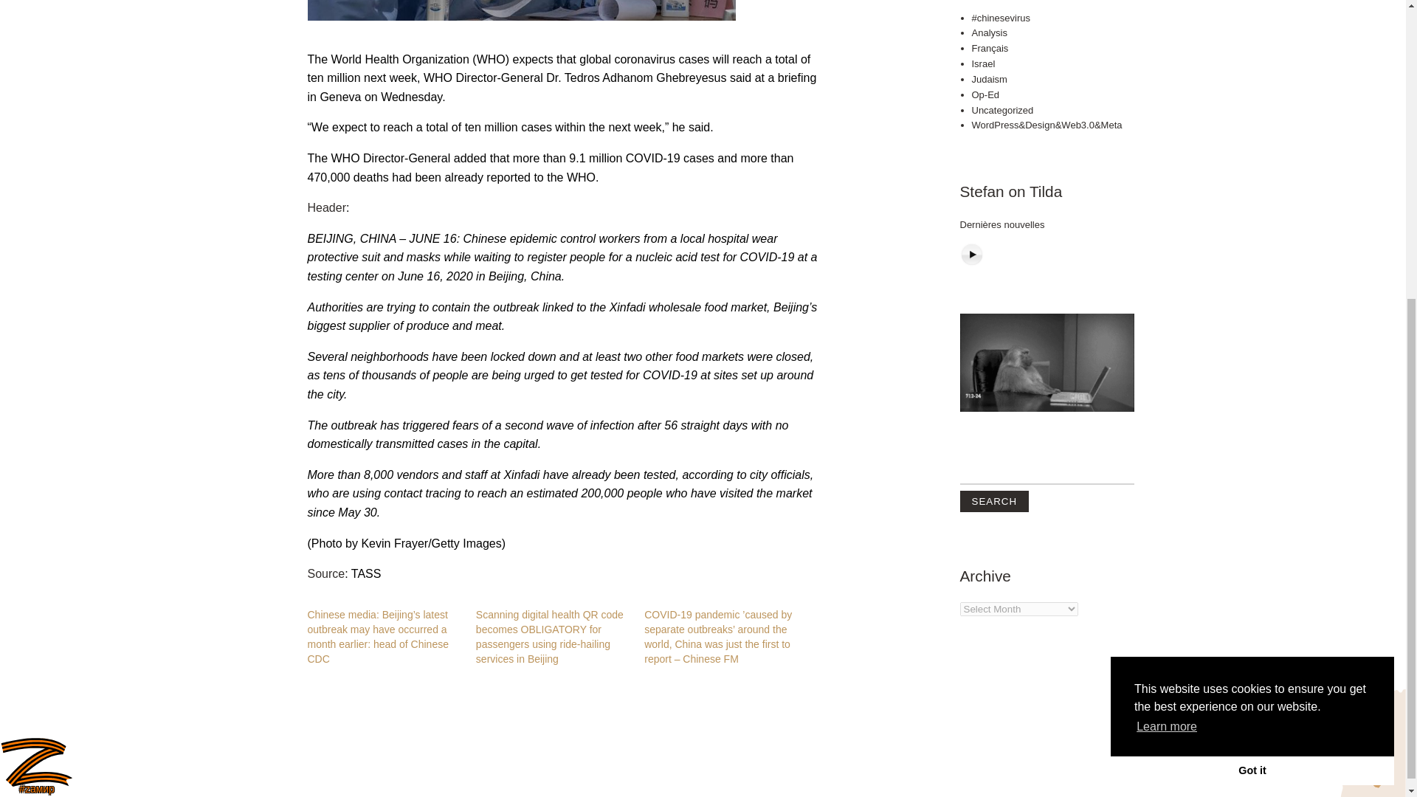 This screenshot has height=797, width=1417. What do you see at coordinates (993, 217) in the screenshot?
I see `Search` at bounding box center [993, 217].